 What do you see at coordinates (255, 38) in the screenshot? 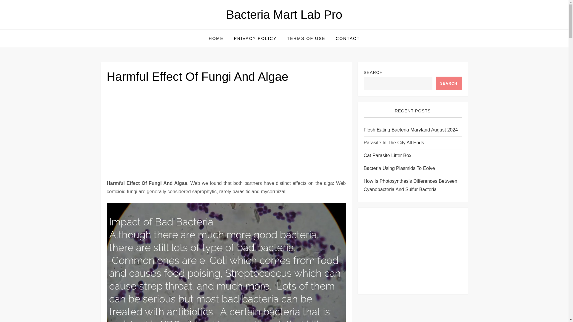
I see `PRIVACY POLICY` at bounding box center [255, 38].